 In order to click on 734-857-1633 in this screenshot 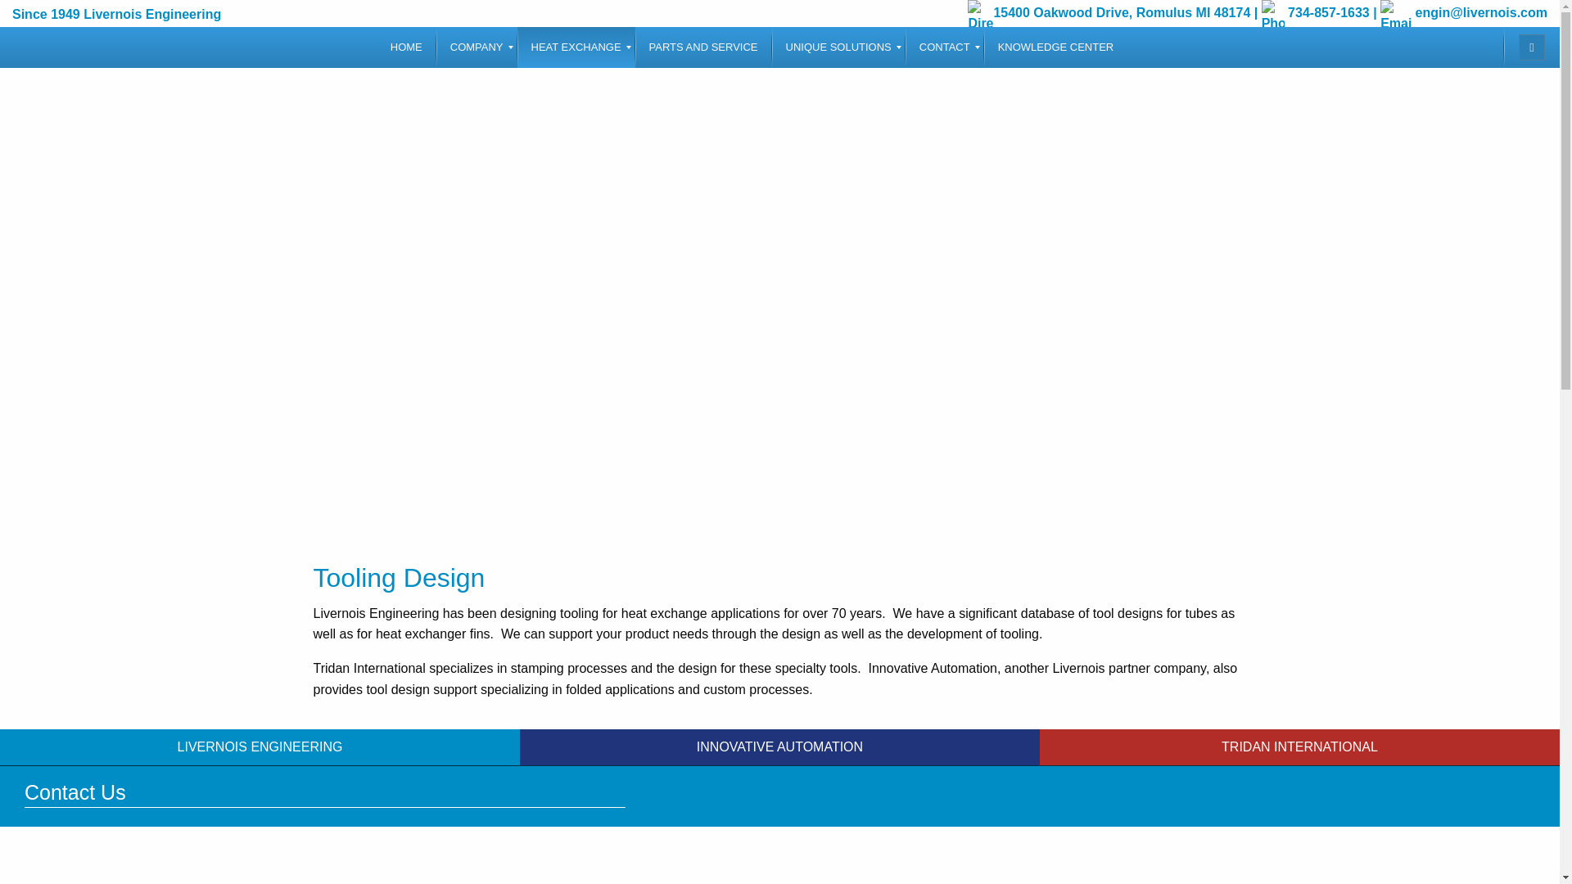, I will do `click(1315, 10)`.